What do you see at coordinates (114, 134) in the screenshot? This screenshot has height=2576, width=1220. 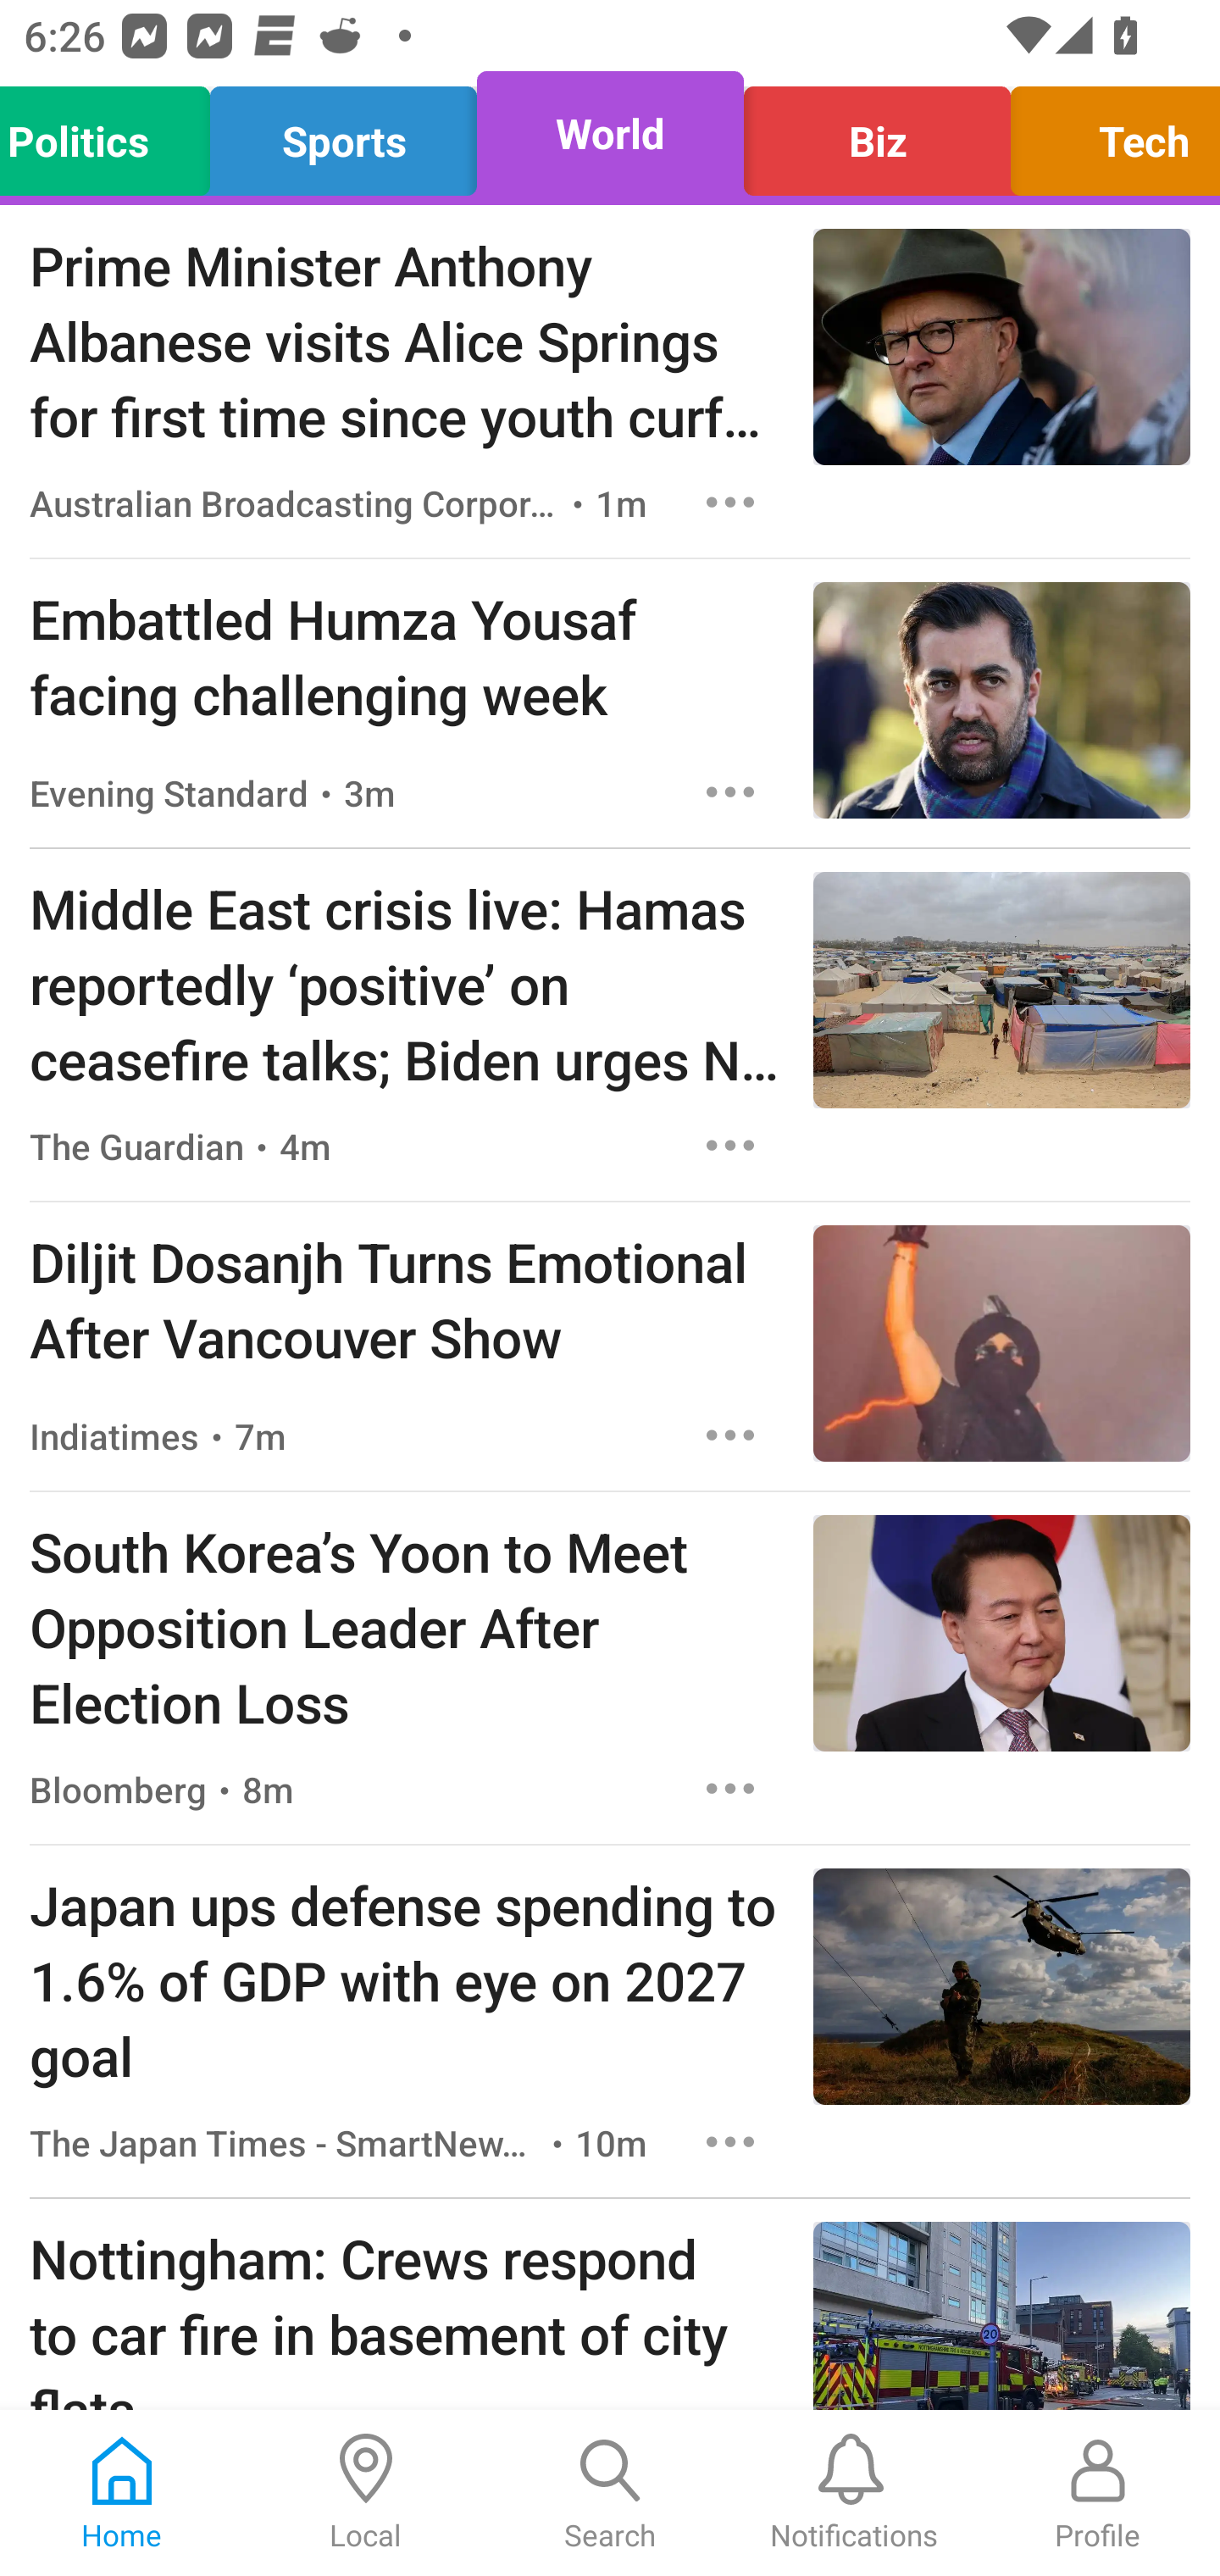 I see `Politics` at bounding box center [114, 134].